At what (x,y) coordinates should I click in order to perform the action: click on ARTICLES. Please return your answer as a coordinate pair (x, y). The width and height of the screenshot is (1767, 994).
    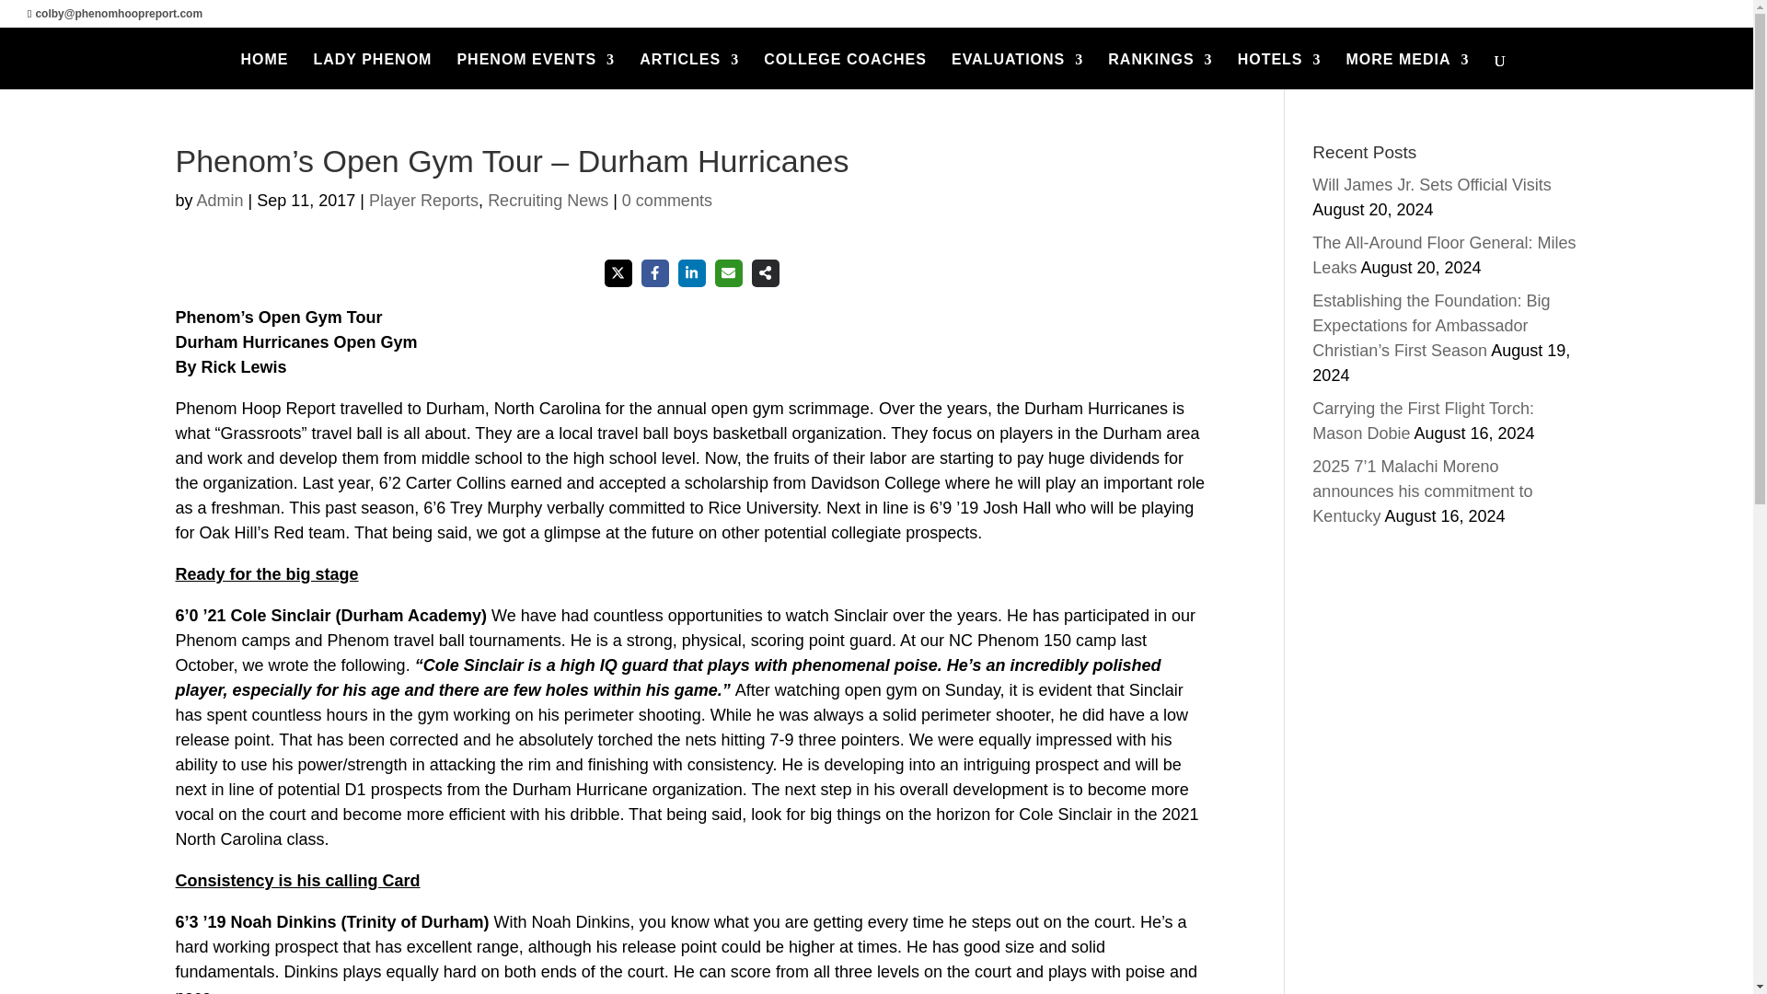
    Looking at the image, I should click on (688, 72).